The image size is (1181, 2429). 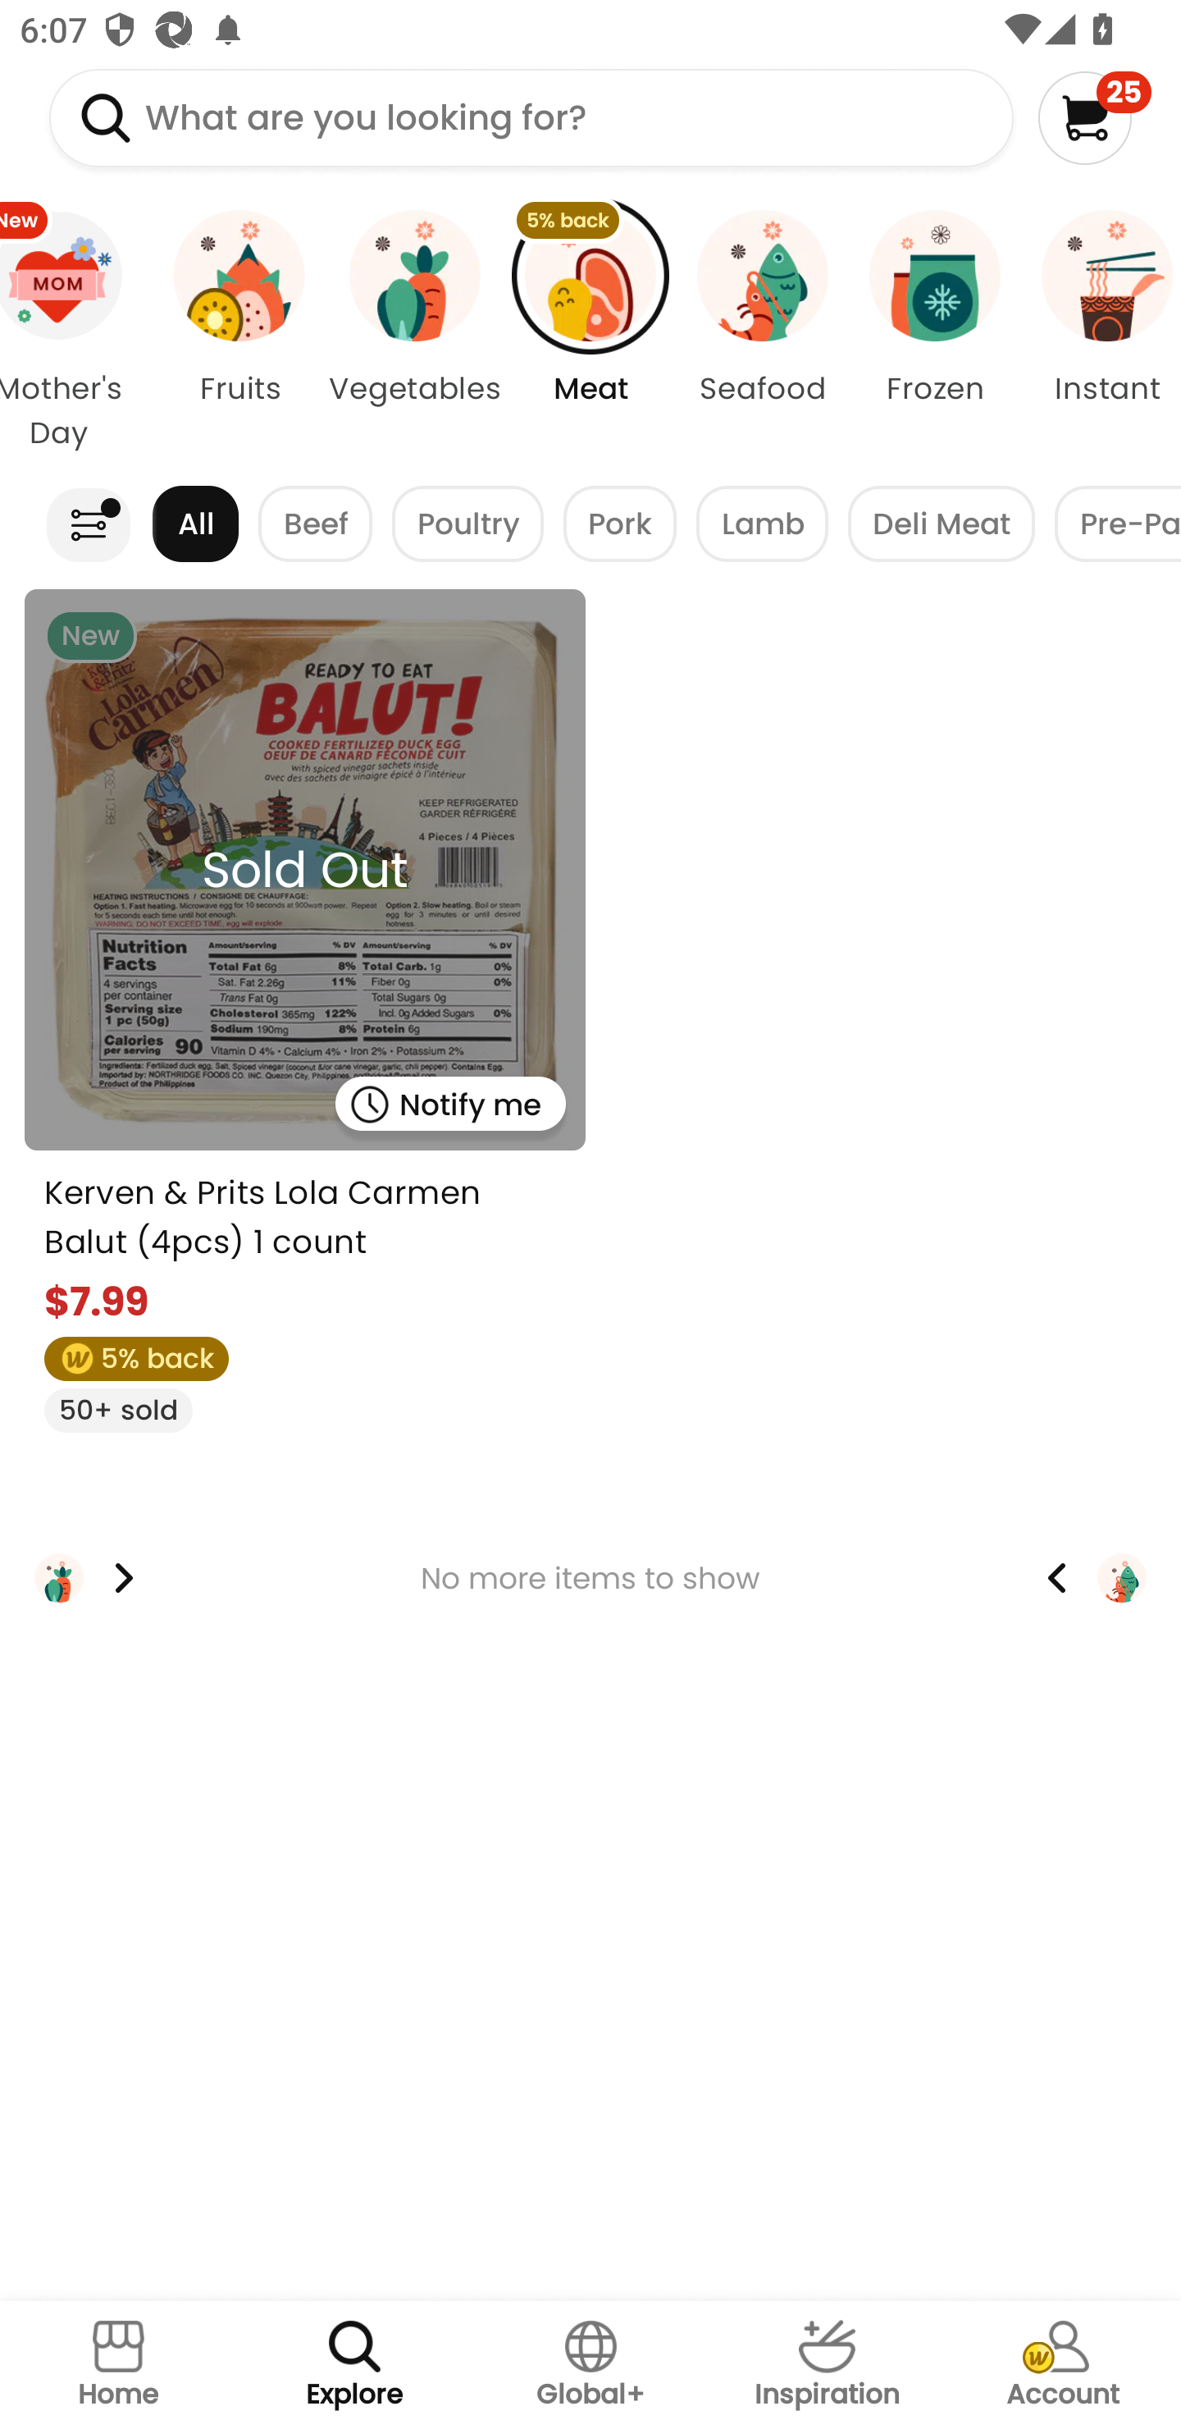 I want to click on Seafood, so click(x=763, y=332).